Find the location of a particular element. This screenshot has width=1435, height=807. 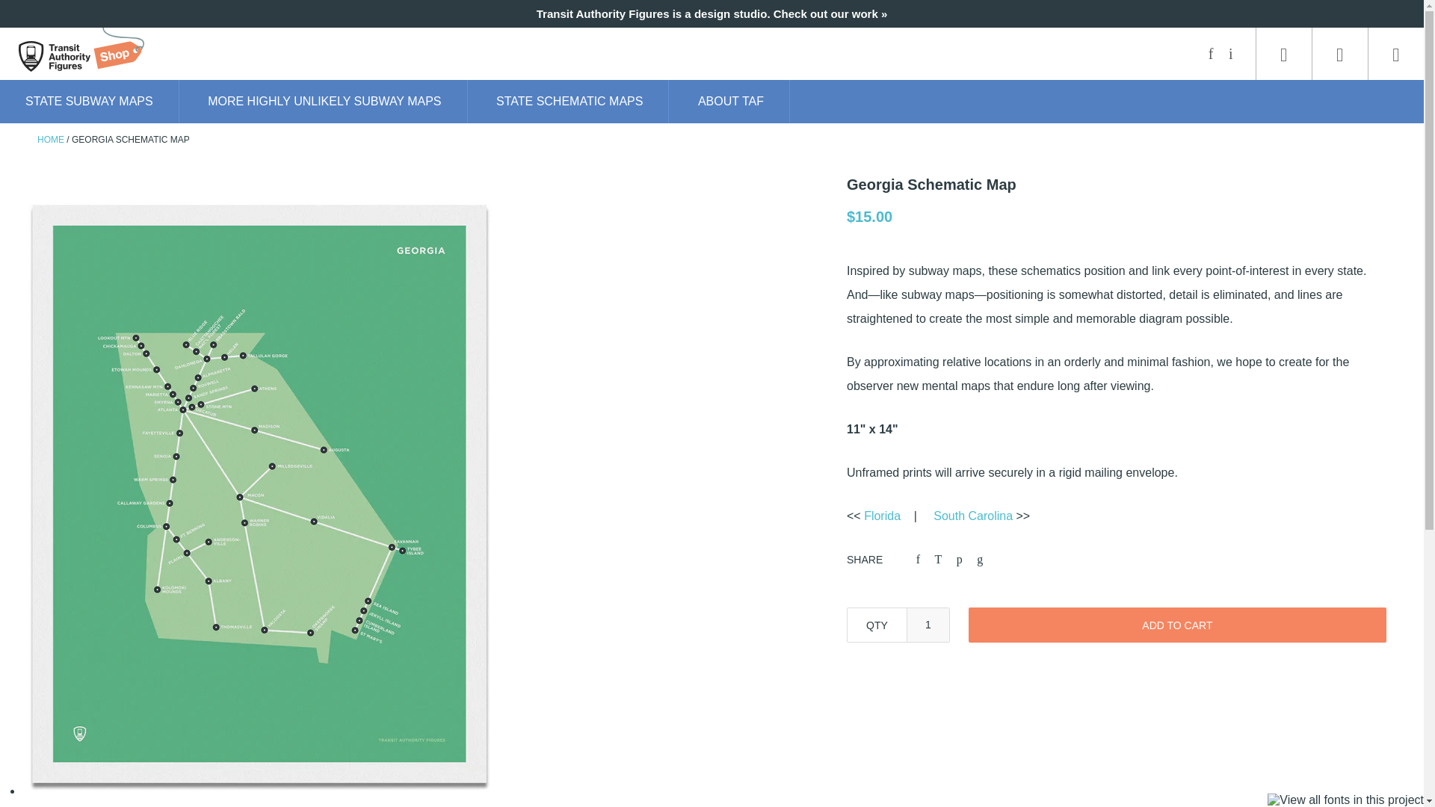

1 is located at coordinates (928, 625).